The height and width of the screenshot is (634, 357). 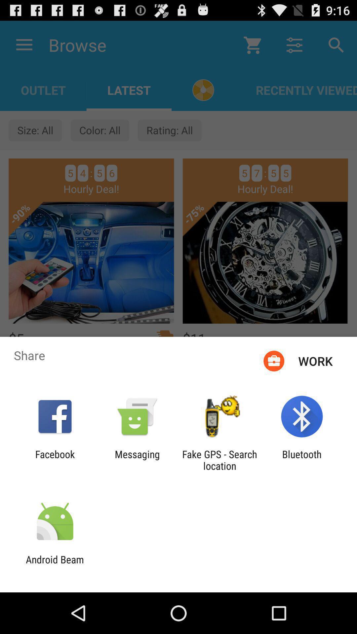 I want to click on jump to android beam icon, so click(x=55, y=565).